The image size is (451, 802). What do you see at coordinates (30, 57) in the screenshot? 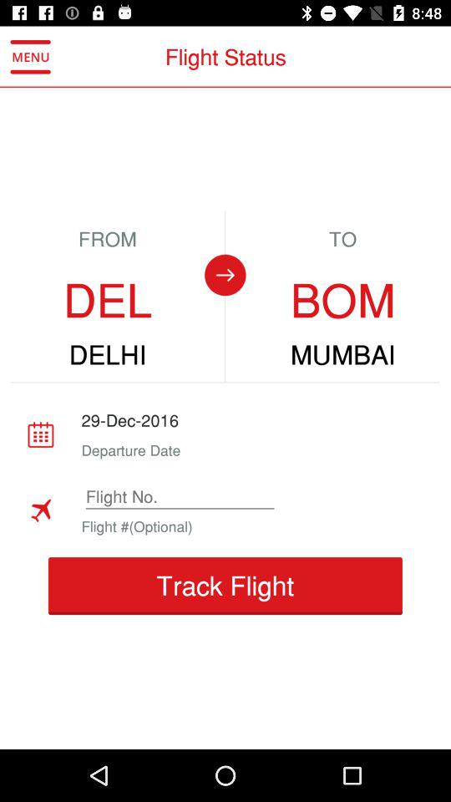
I see `press icon next to the flight status item` at bounding box center [30, 57].